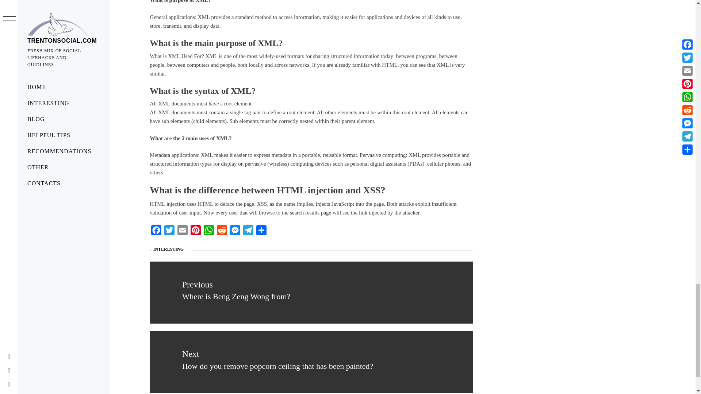 The height and width of the screenshot is (394, 701). What do you see at coordinates (156, 232) in the screenshot?
I see `Facebook` at bounding box center [156, 232].